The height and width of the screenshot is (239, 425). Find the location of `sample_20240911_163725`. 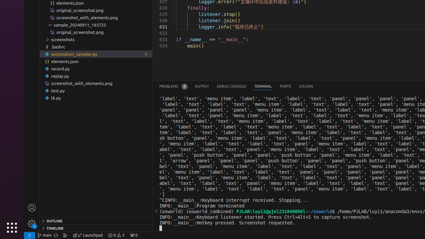

sample_20240911_163725 is located at coordinates (96, 25).